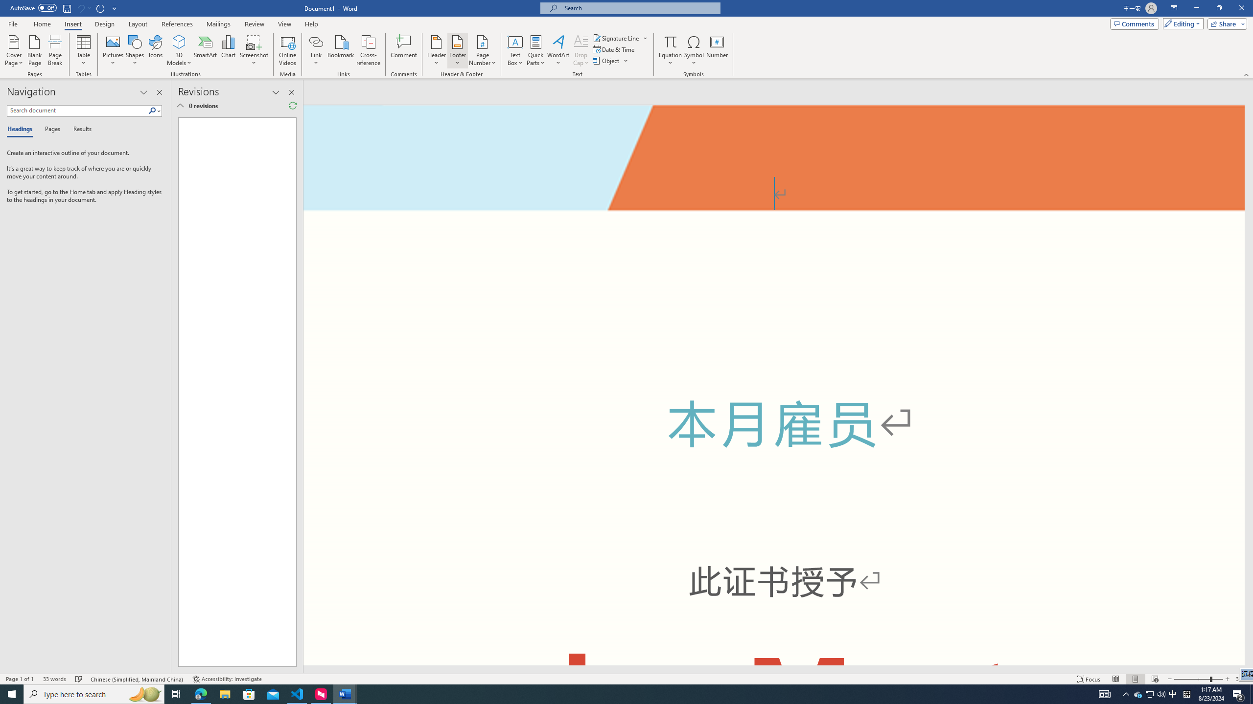 The width and height of the screenshot is (1253, 704). What do you see at coordinates (615, 49) in the screenshot?
I see `Date & Time...` at bounding box center [615, 49].